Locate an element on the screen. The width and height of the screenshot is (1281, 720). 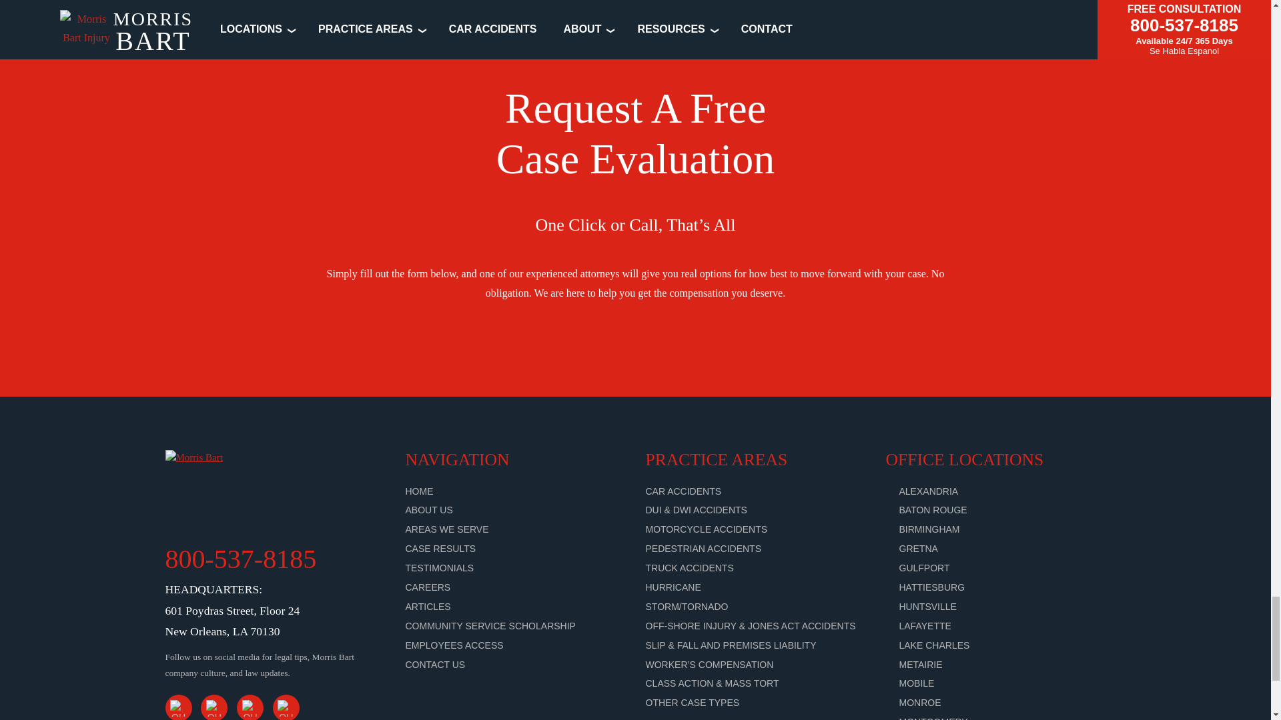
Case results is located at coordinates (441, 548).